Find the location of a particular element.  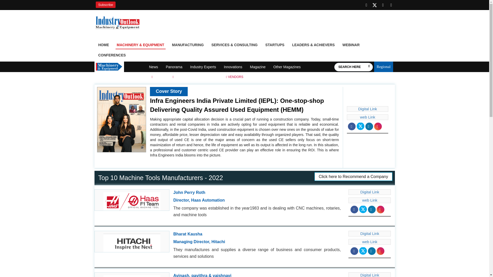

Infra Engineers India Private Limited is located at coordinates (132, 275).